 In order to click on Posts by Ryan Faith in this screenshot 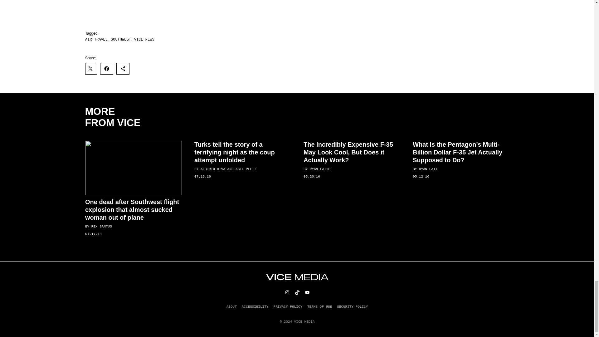, I will do `click(319, 169)`.